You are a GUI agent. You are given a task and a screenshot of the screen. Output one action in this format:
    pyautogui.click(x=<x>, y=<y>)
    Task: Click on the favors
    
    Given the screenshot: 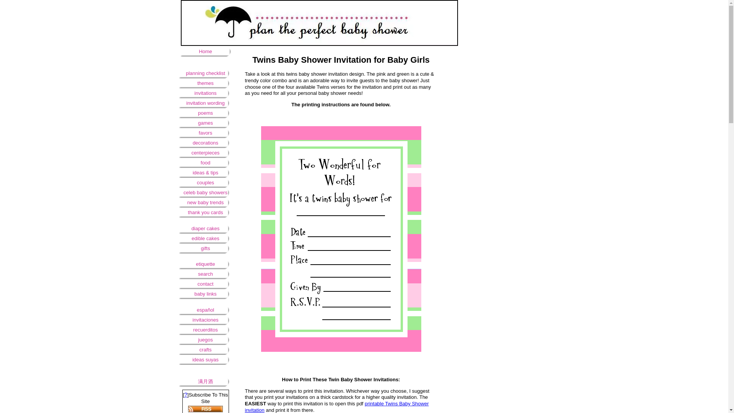 What is the action you would take?
    pyautogui.click(x=205, y=133)
    